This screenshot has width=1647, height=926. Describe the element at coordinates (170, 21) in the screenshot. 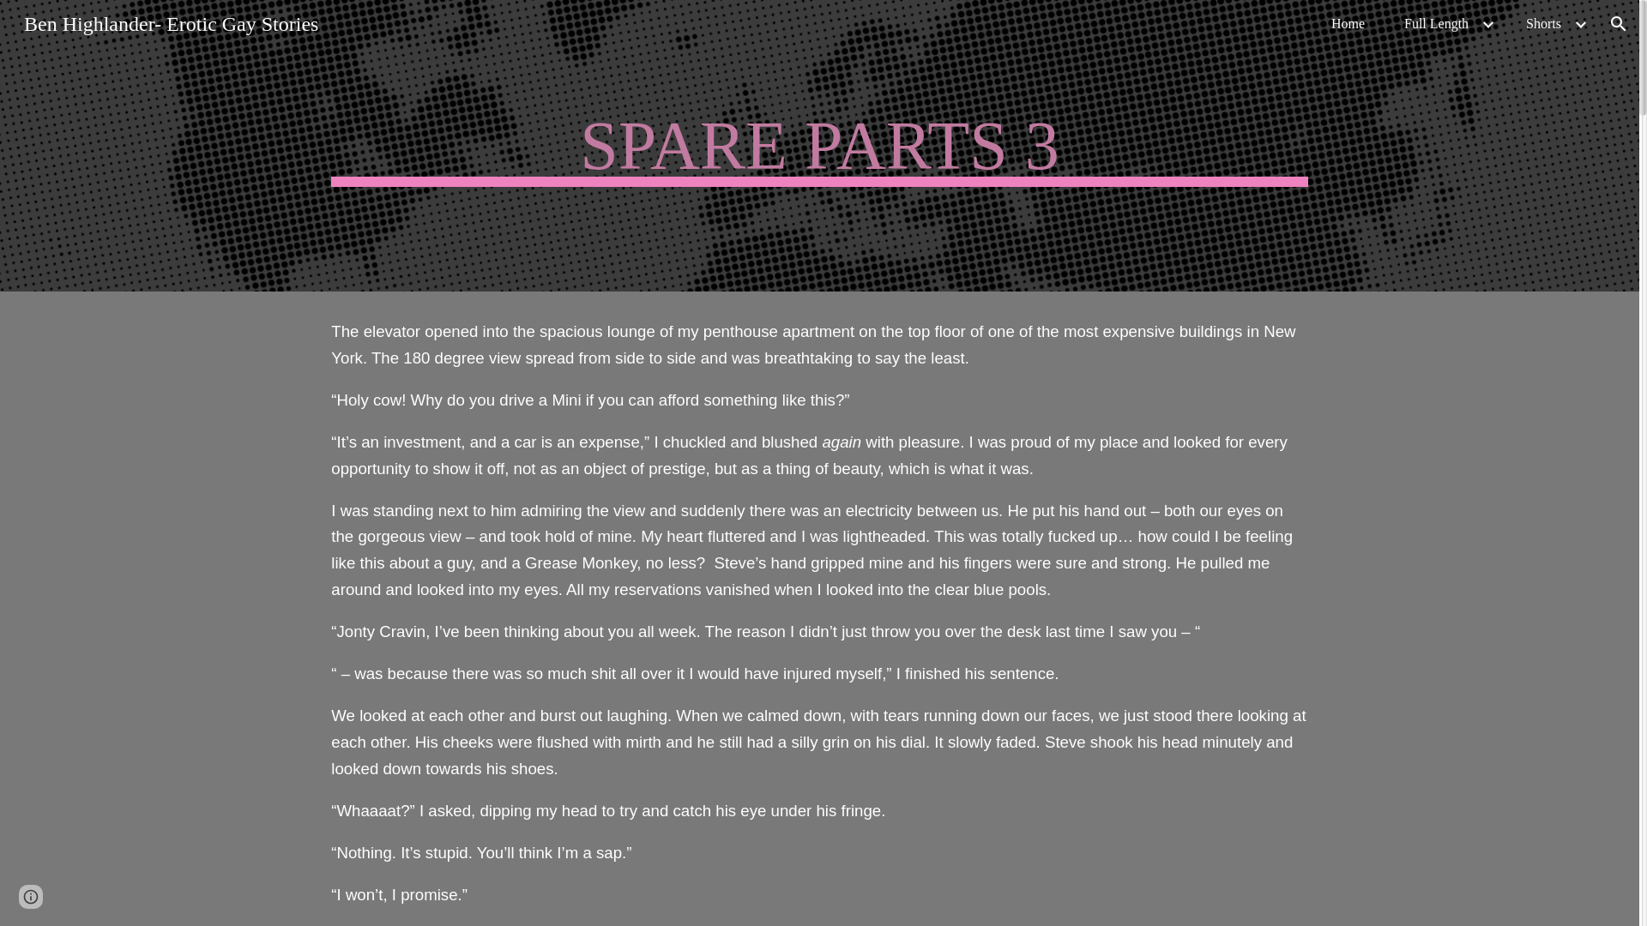

I see `Ben Highlander- Erotic Gay Stories` at that location.